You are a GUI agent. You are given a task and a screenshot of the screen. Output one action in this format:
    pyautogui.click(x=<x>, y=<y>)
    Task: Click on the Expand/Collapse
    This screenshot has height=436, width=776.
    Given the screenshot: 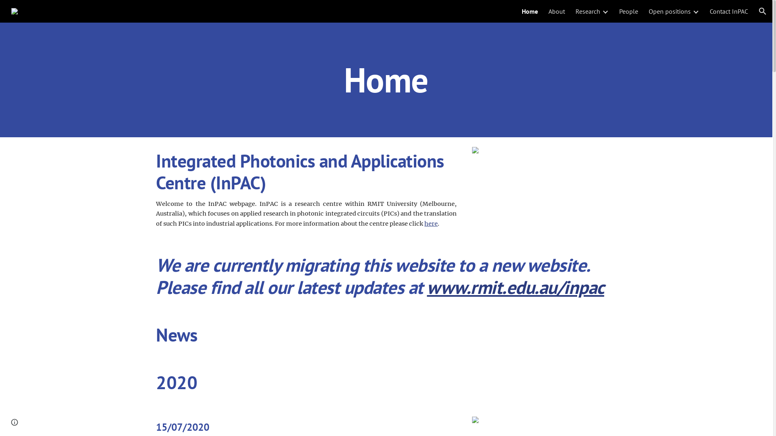 What is the action you would take?
    pyautogui.click(x=696, y=11)
    